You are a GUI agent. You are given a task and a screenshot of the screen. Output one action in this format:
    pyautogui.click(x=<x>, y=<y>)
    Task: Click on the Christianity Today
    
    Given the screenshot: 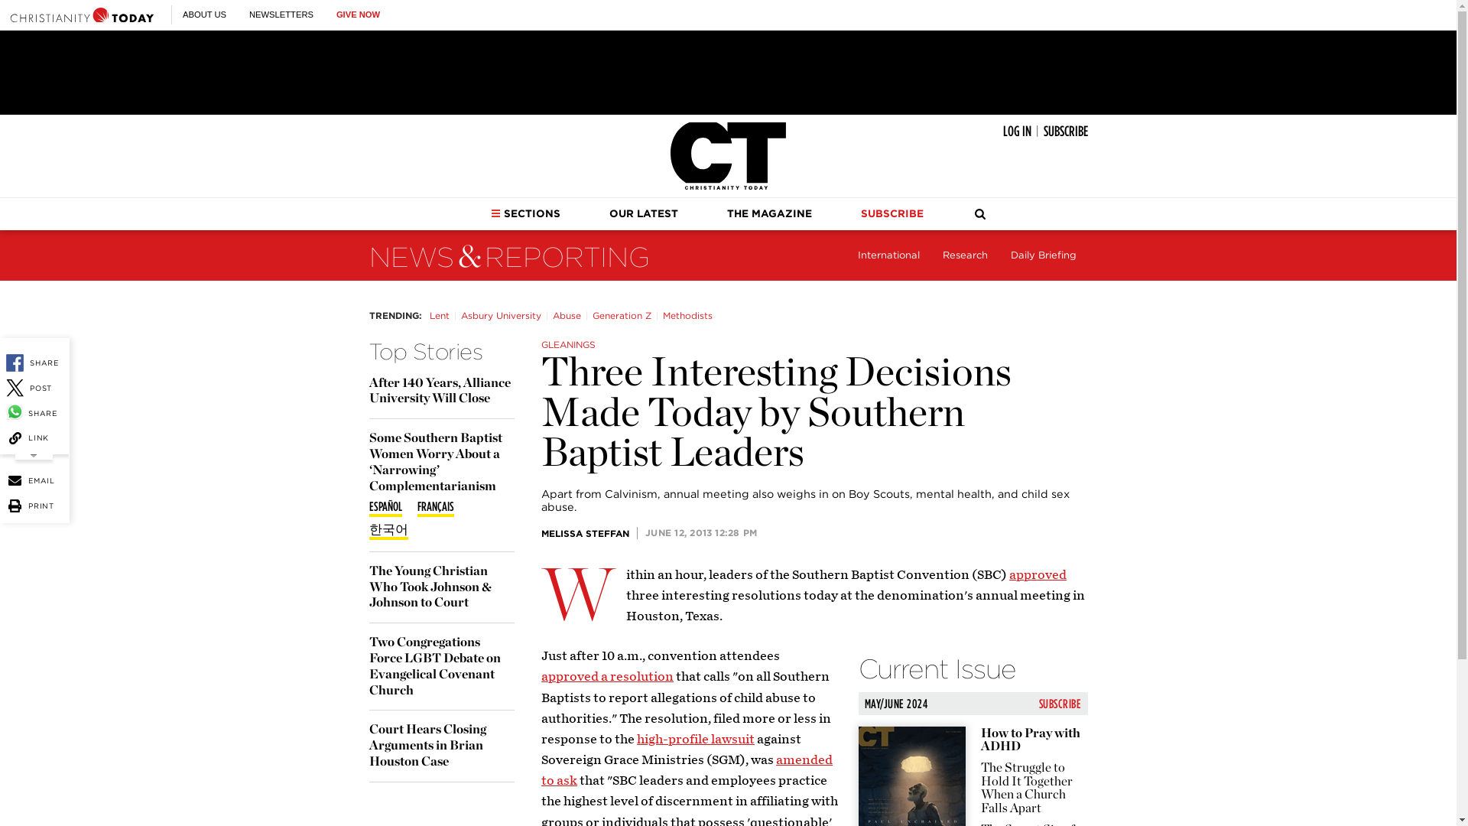 What is the action you would take?
    pyautogui.click(x=728, y=156)
    